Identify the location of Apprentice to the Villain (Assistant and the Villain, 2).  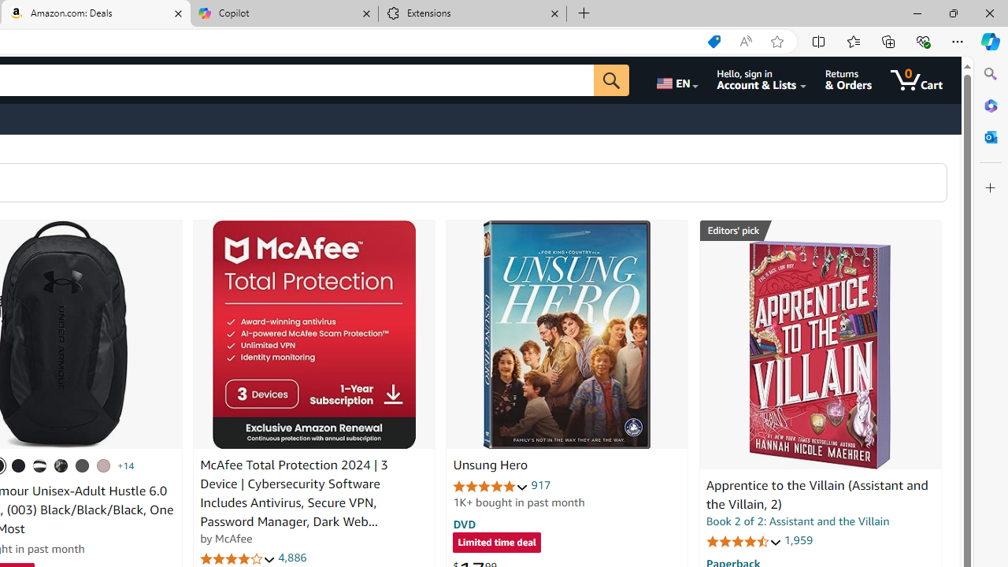
(817, 495).